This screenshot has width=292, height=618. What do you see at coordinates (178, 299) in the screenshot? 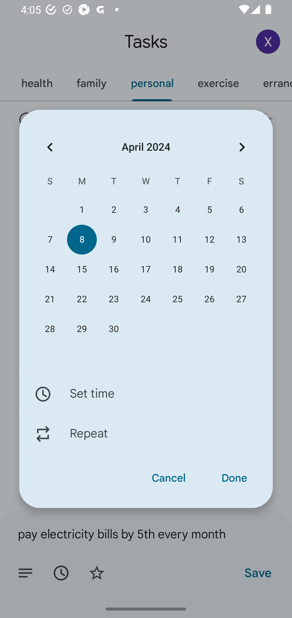
I see `25 25 April 2024` at bounding box center [178, 299].